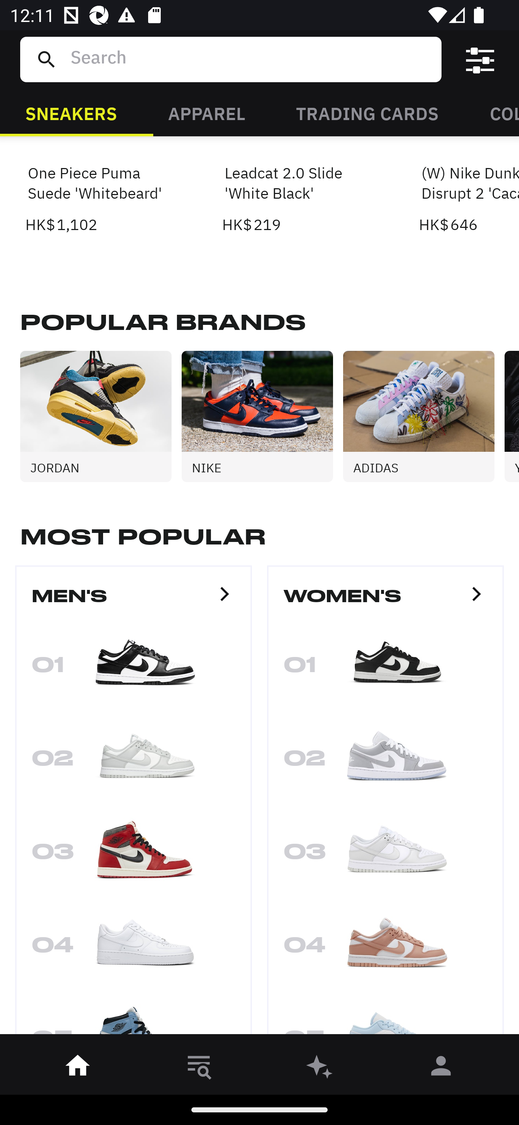 The image size is (519, 1125). Describe the element at coordinates (367, 112) in the screenshot. I see `TRADING CARDS` at that location.